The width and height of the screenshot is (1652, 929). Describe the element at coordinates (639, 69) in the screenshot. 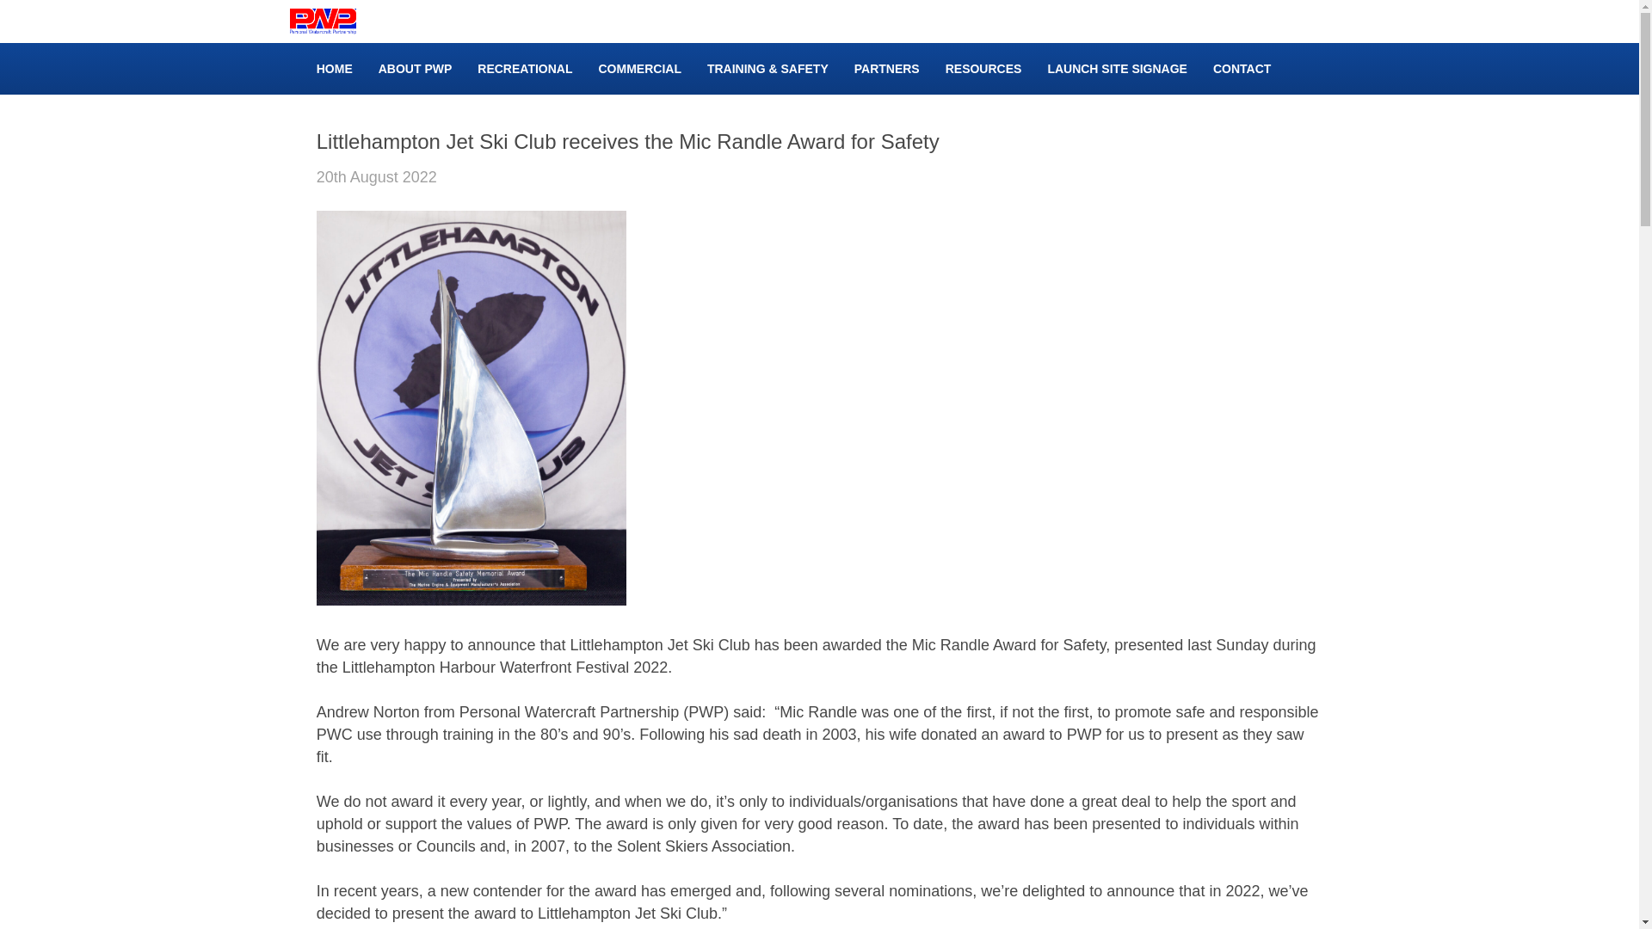

I see `COMMERCIAL` at that location.